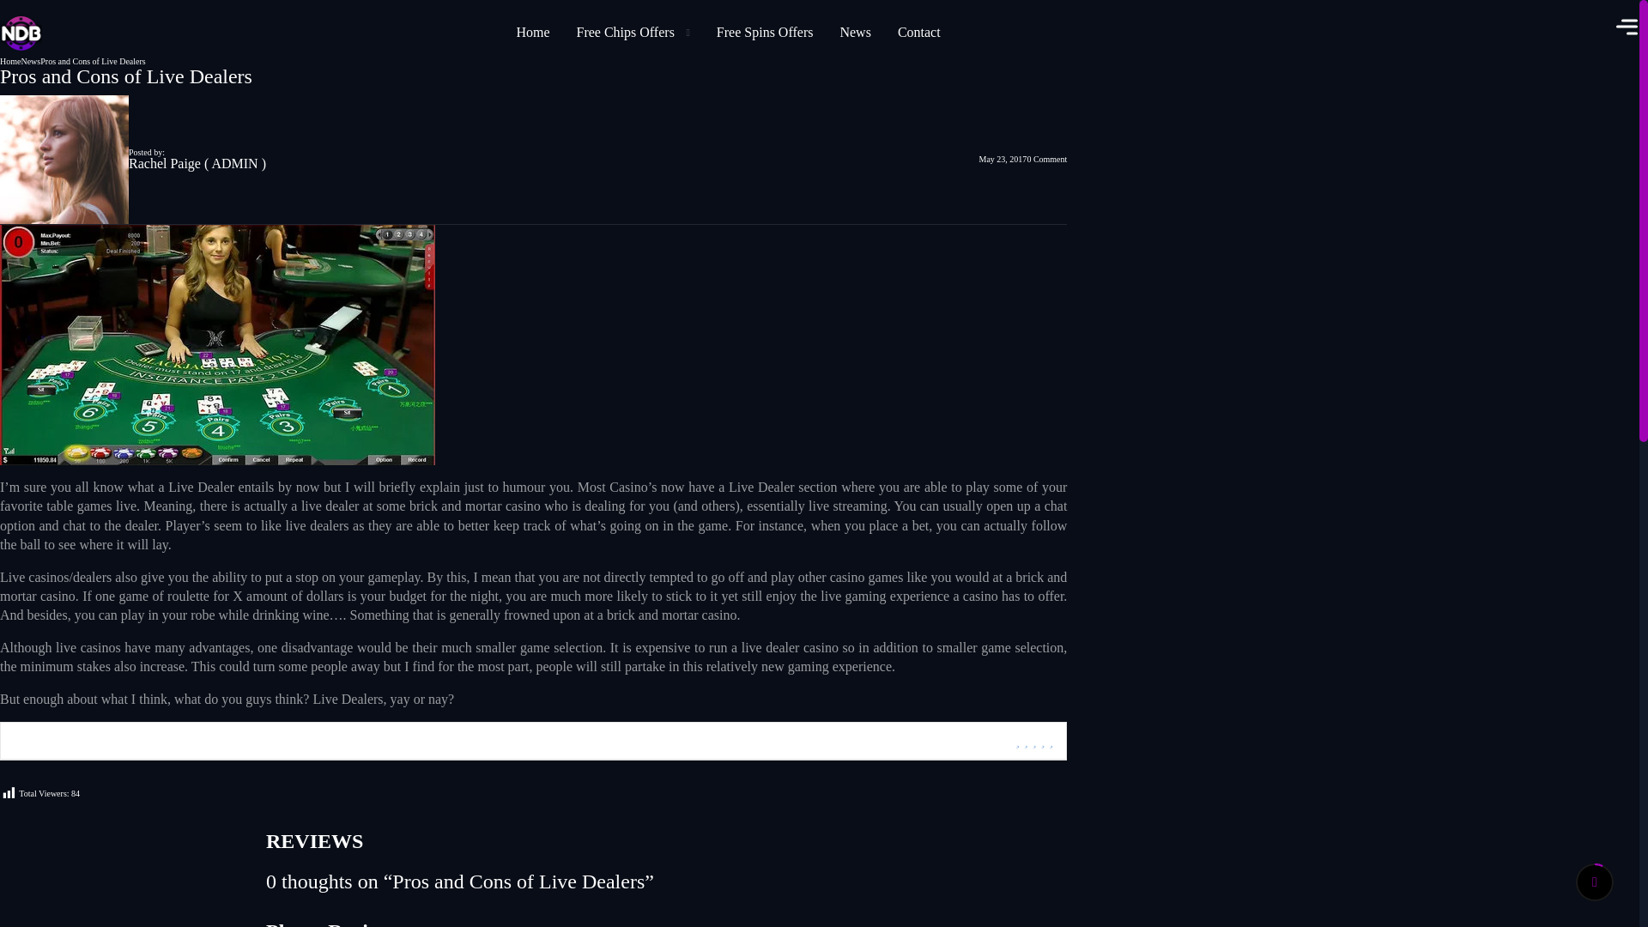 The width and height of the screenshot is (1648, 927). What do you see at coordinates (633, 31) in the screenshot?
I see `Free Chips Offers` at bounding box center [633, 31].